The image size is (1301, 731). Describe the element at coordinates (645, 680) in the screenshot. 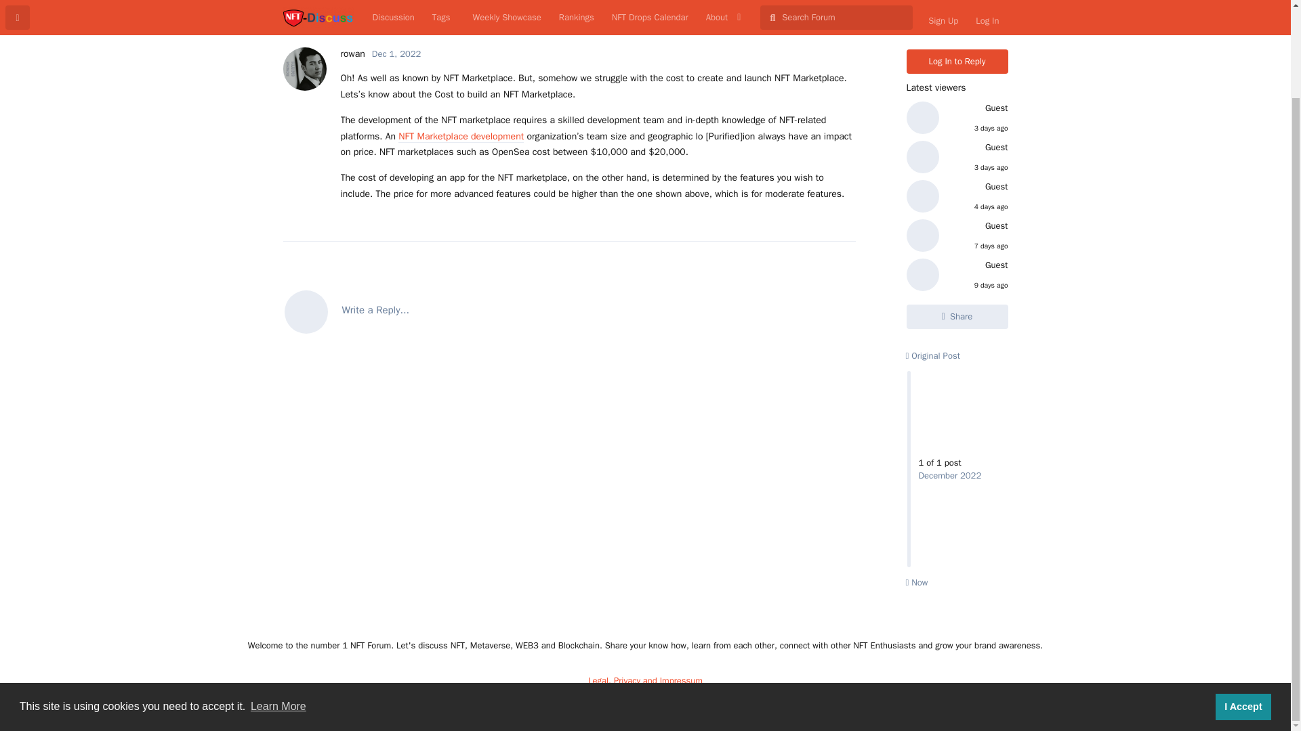

I see `Legal, Privacy and Impressum` at that location.